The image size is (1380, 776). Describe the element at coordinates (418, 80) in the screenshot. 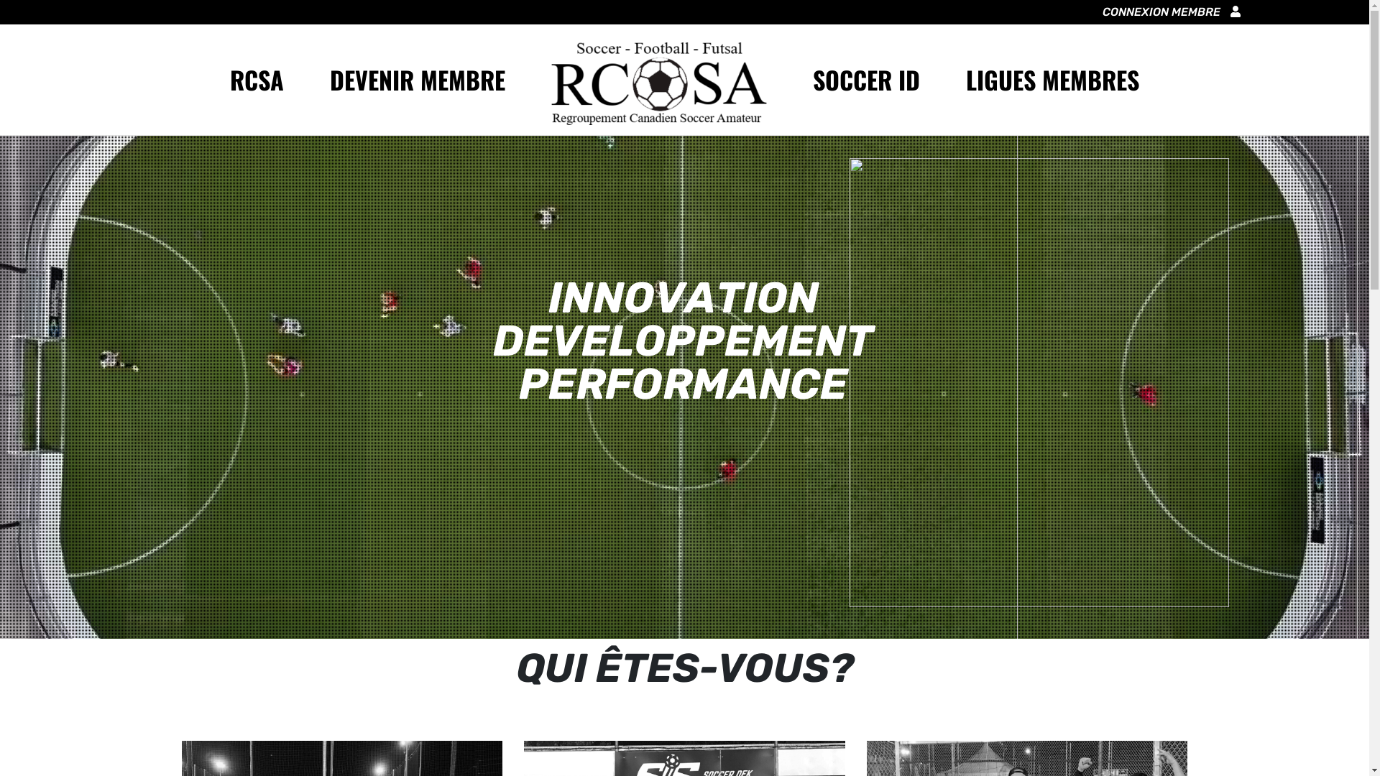

I see `DEVENIR MEMBRE` at that location.